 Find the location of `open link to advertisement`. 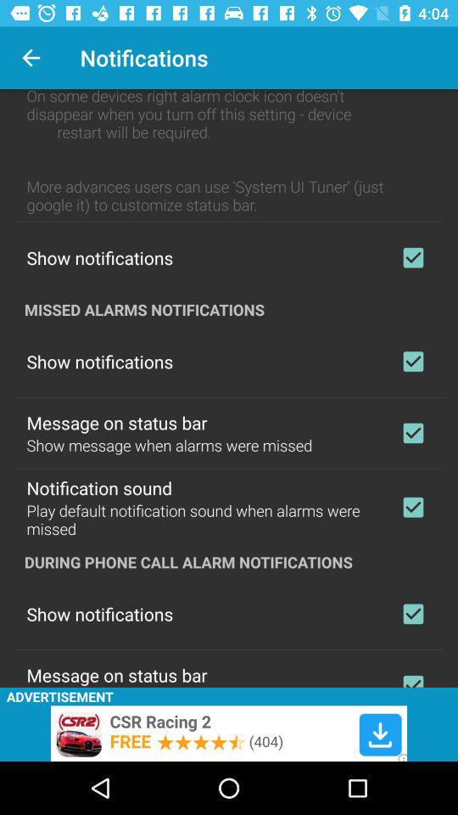

open link to advertisement is located at coordinates (229, 733).